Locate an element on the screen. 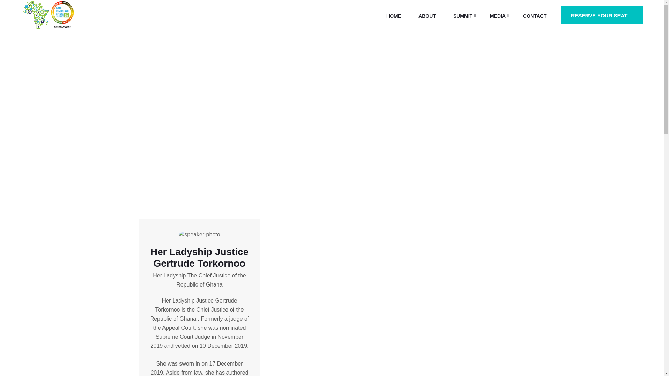 The width and height of the screenshot is (669, 376). MEDIA is located at coordinates (498, 16).